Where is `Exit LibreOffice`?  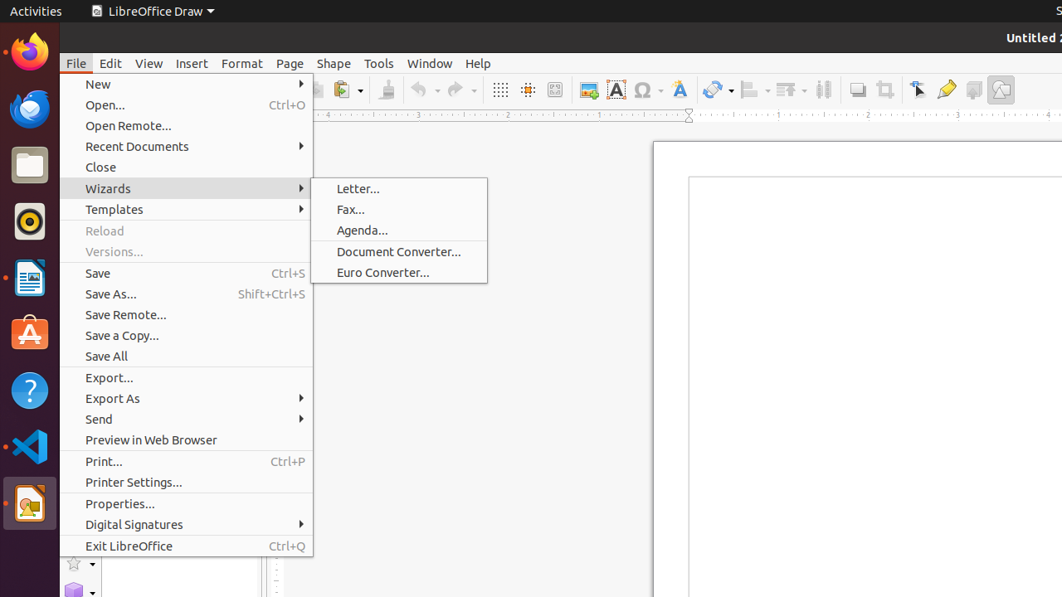
Exit LibreOffice is located at coordinates (186, 546).